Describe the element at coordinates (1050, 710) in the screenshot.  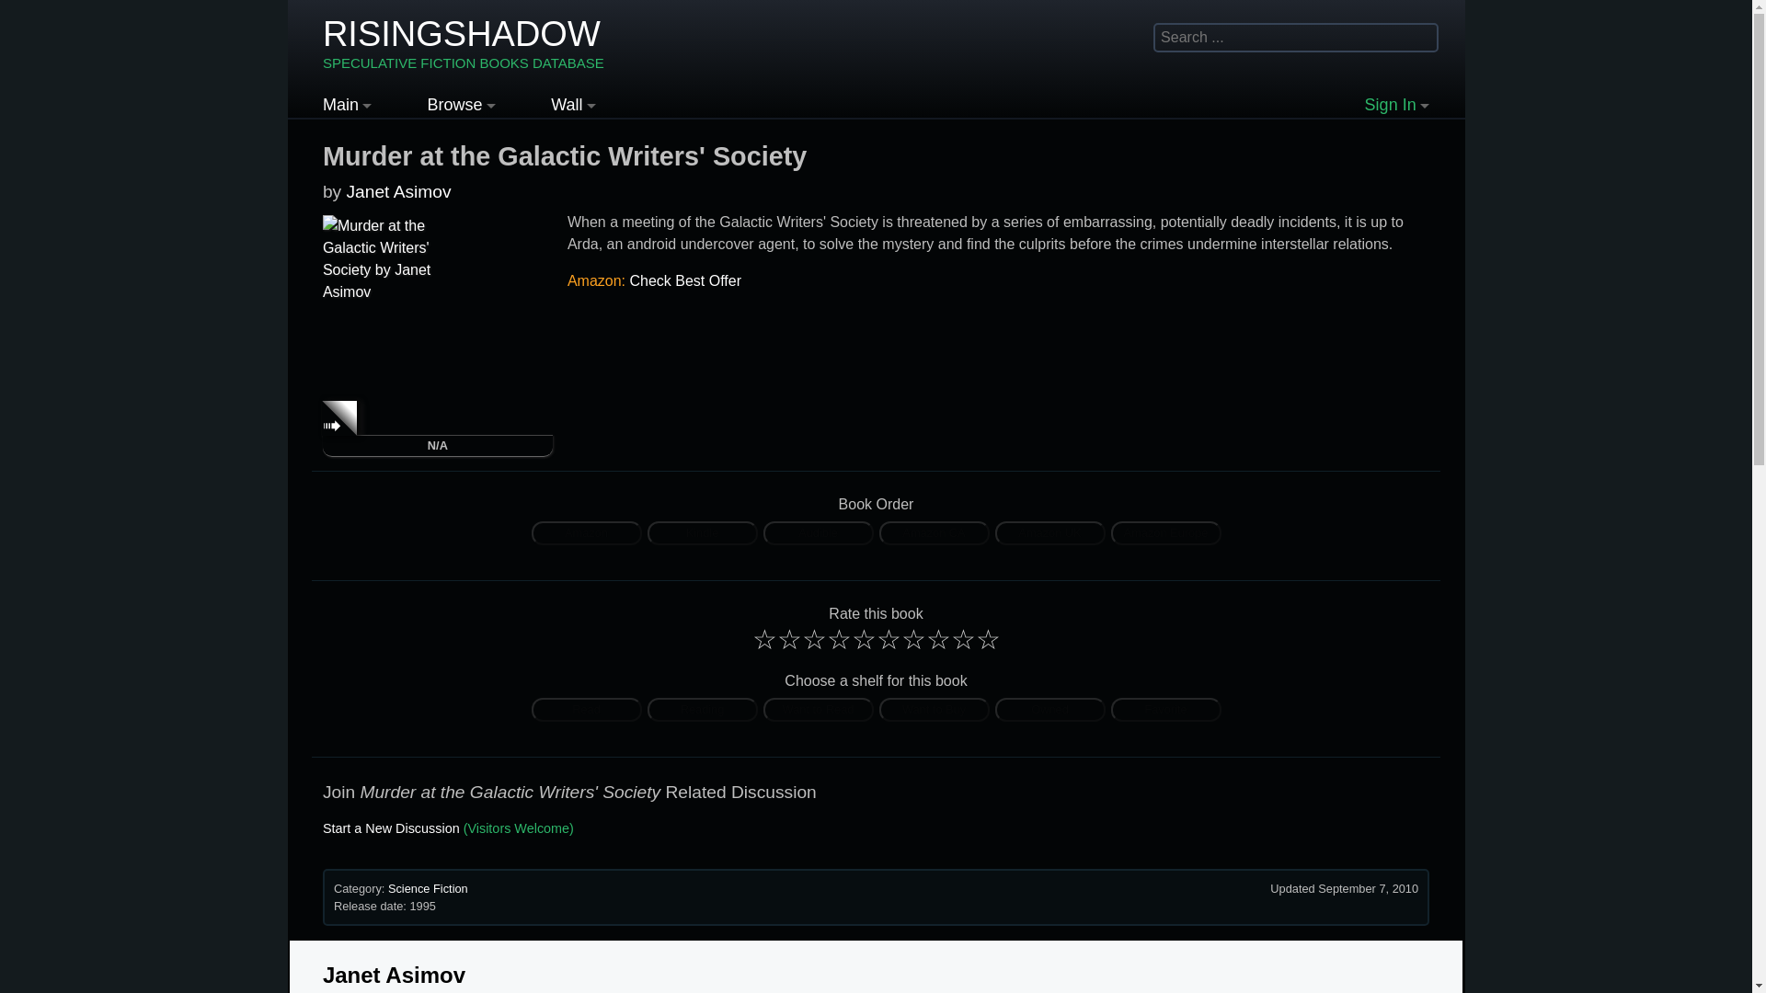
I see `Owned` at that location.